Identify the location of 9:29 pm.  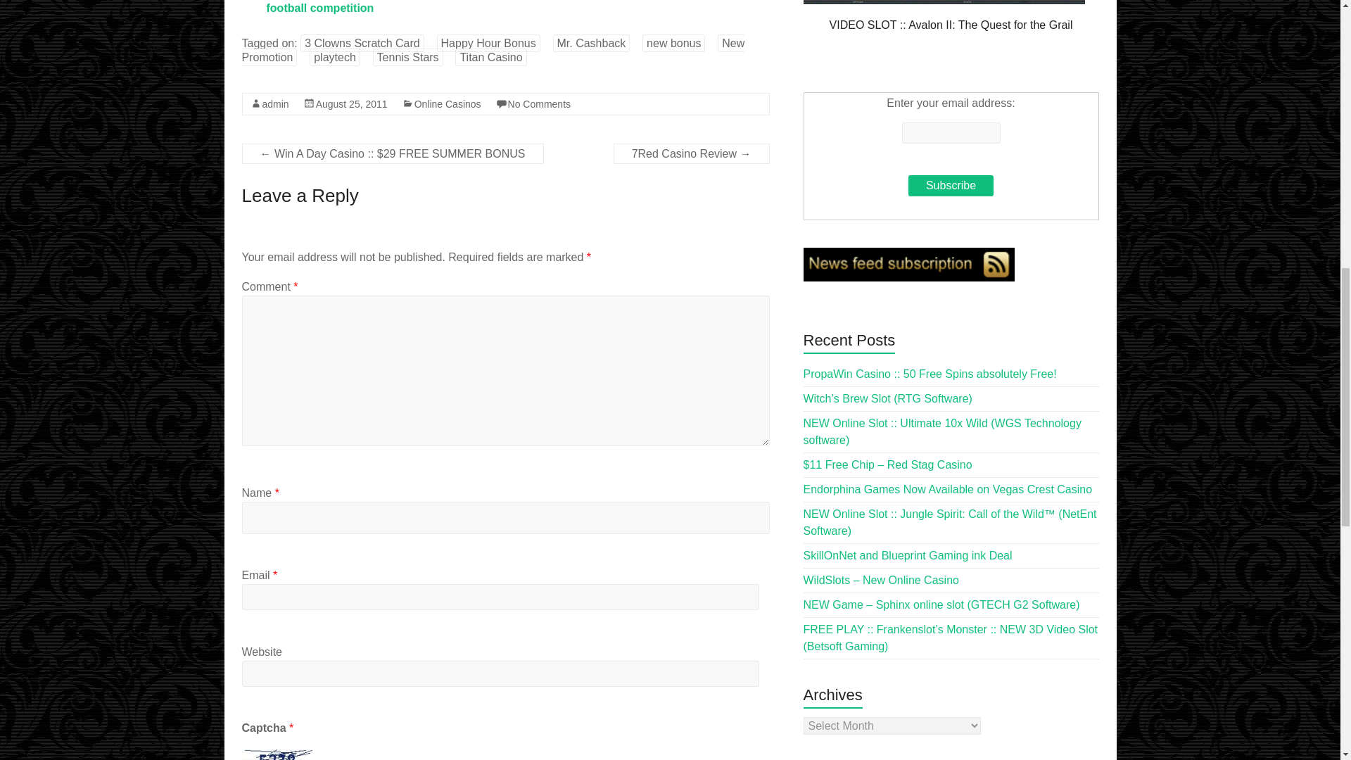
(352, 104).